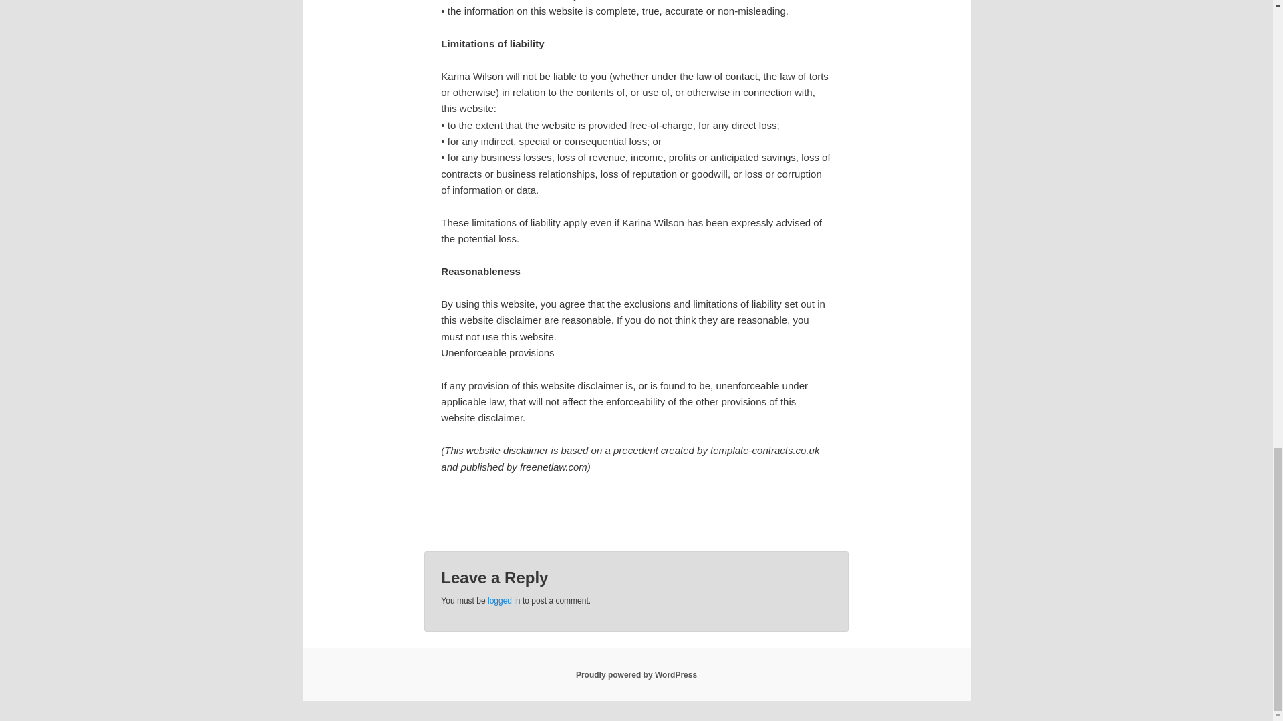 This screenshot has height=721, width=1283. Describe the element at coordinates (636, 675) in the screenshot. I see `Semantic Personal Publishing Platform` at that location.